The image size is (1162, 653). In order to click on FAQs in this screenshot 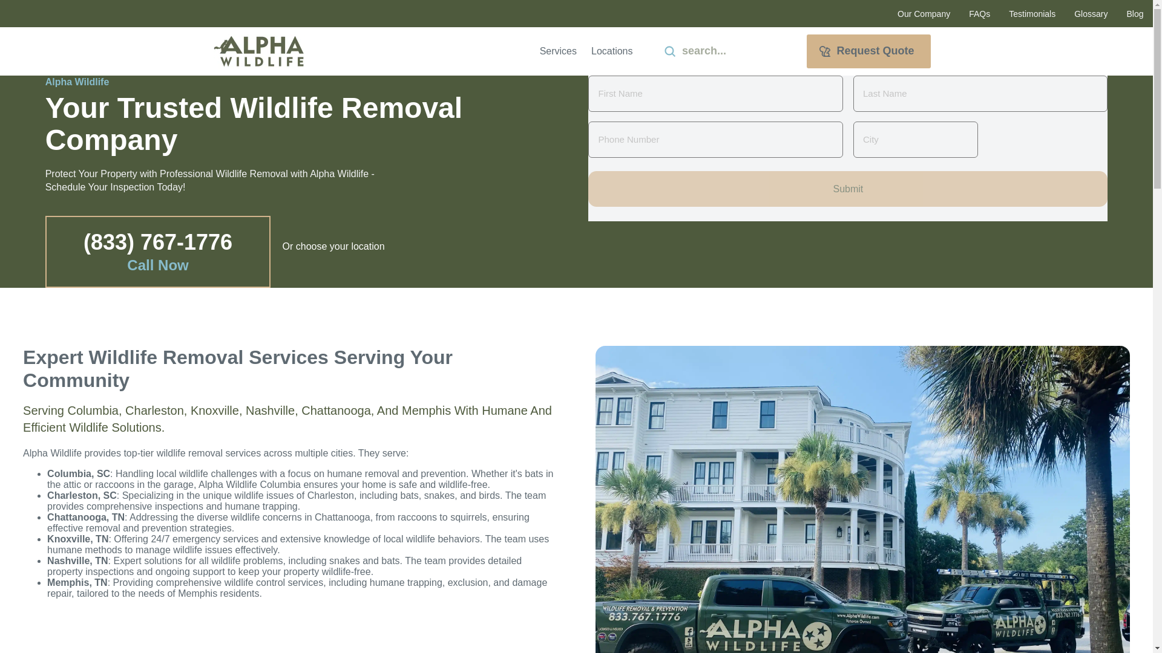, I will do `click(979, 13)`.